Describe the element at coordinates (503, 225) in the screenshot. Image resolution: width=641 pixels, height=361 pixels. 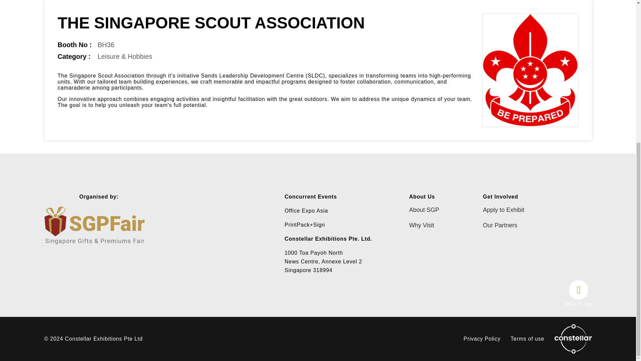
I see `Our Partners` at that location.